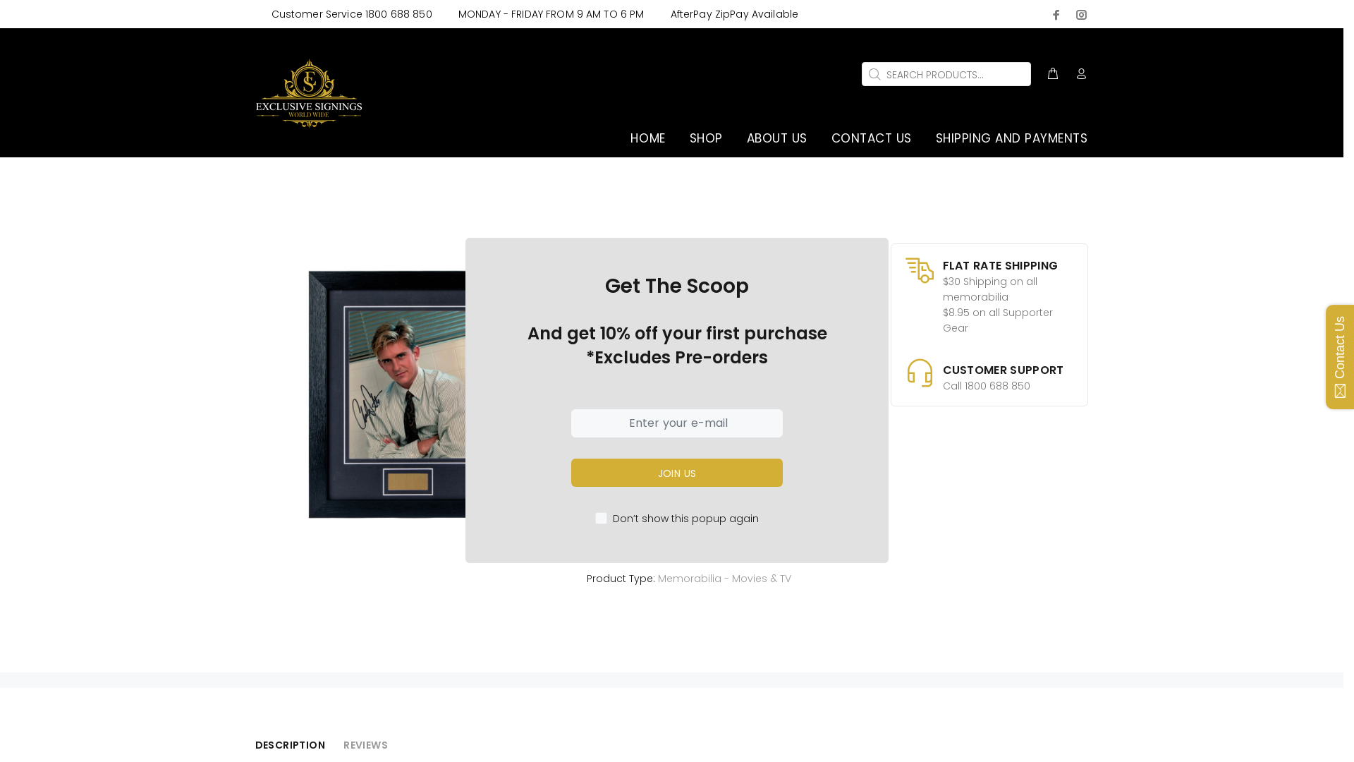 This screenshot has height=762, width=1354. I want to click on Memorabilia - Movies & TV, so click(724, 579).